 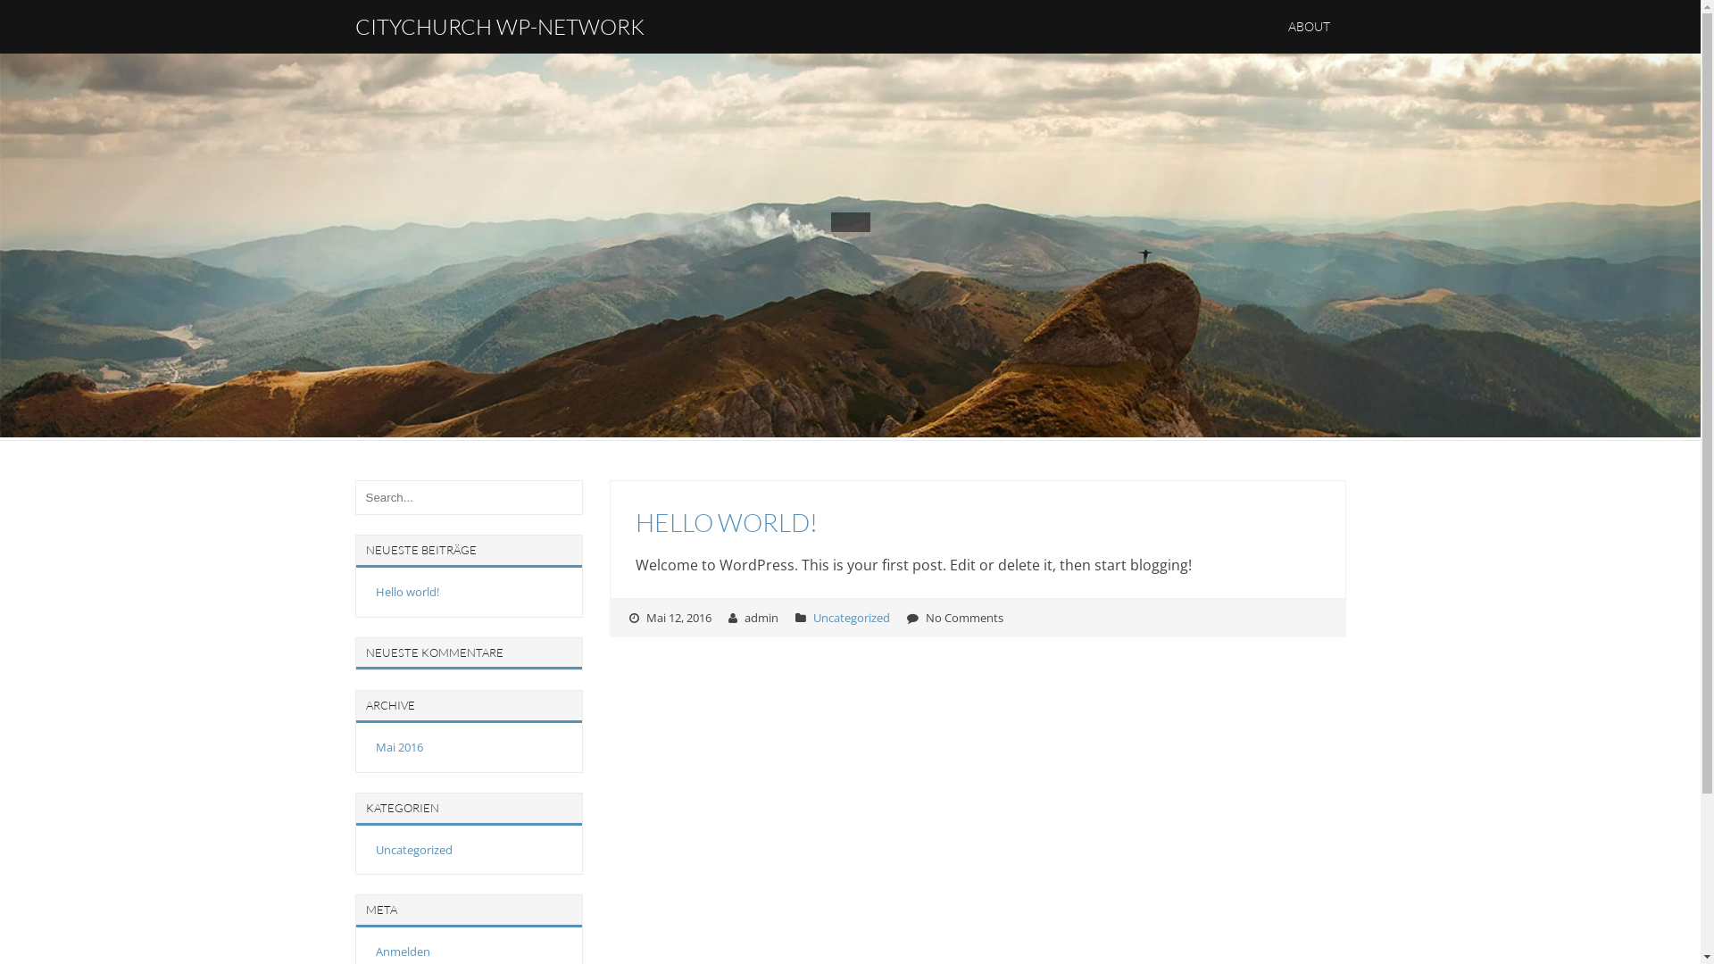 What do you see at coordinates (727, 522) in the screenshot?
I see `HELLO WORLD!` at bounding box center [727, 522].